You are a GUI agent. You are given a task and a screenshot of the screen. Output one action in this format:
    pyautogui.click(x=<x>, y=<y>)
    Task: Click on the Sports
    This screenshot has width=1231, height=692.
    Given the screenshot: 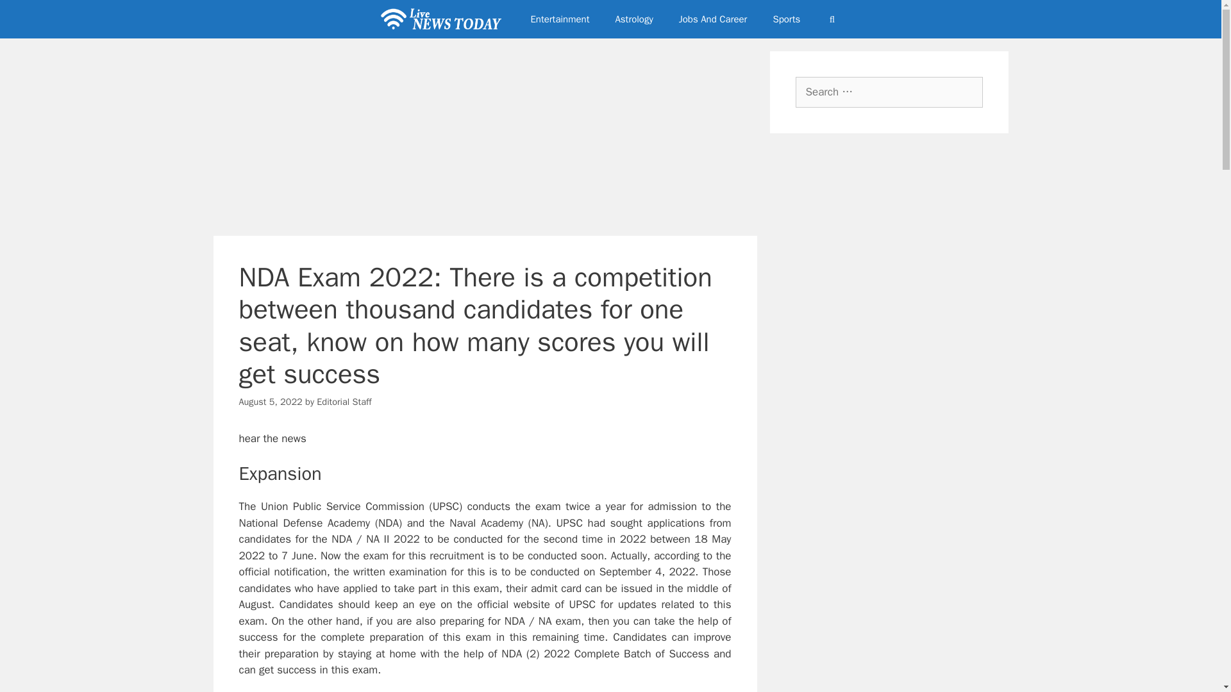 What is the action you would take?
    pyautogui.click(x=786, y=19)
    